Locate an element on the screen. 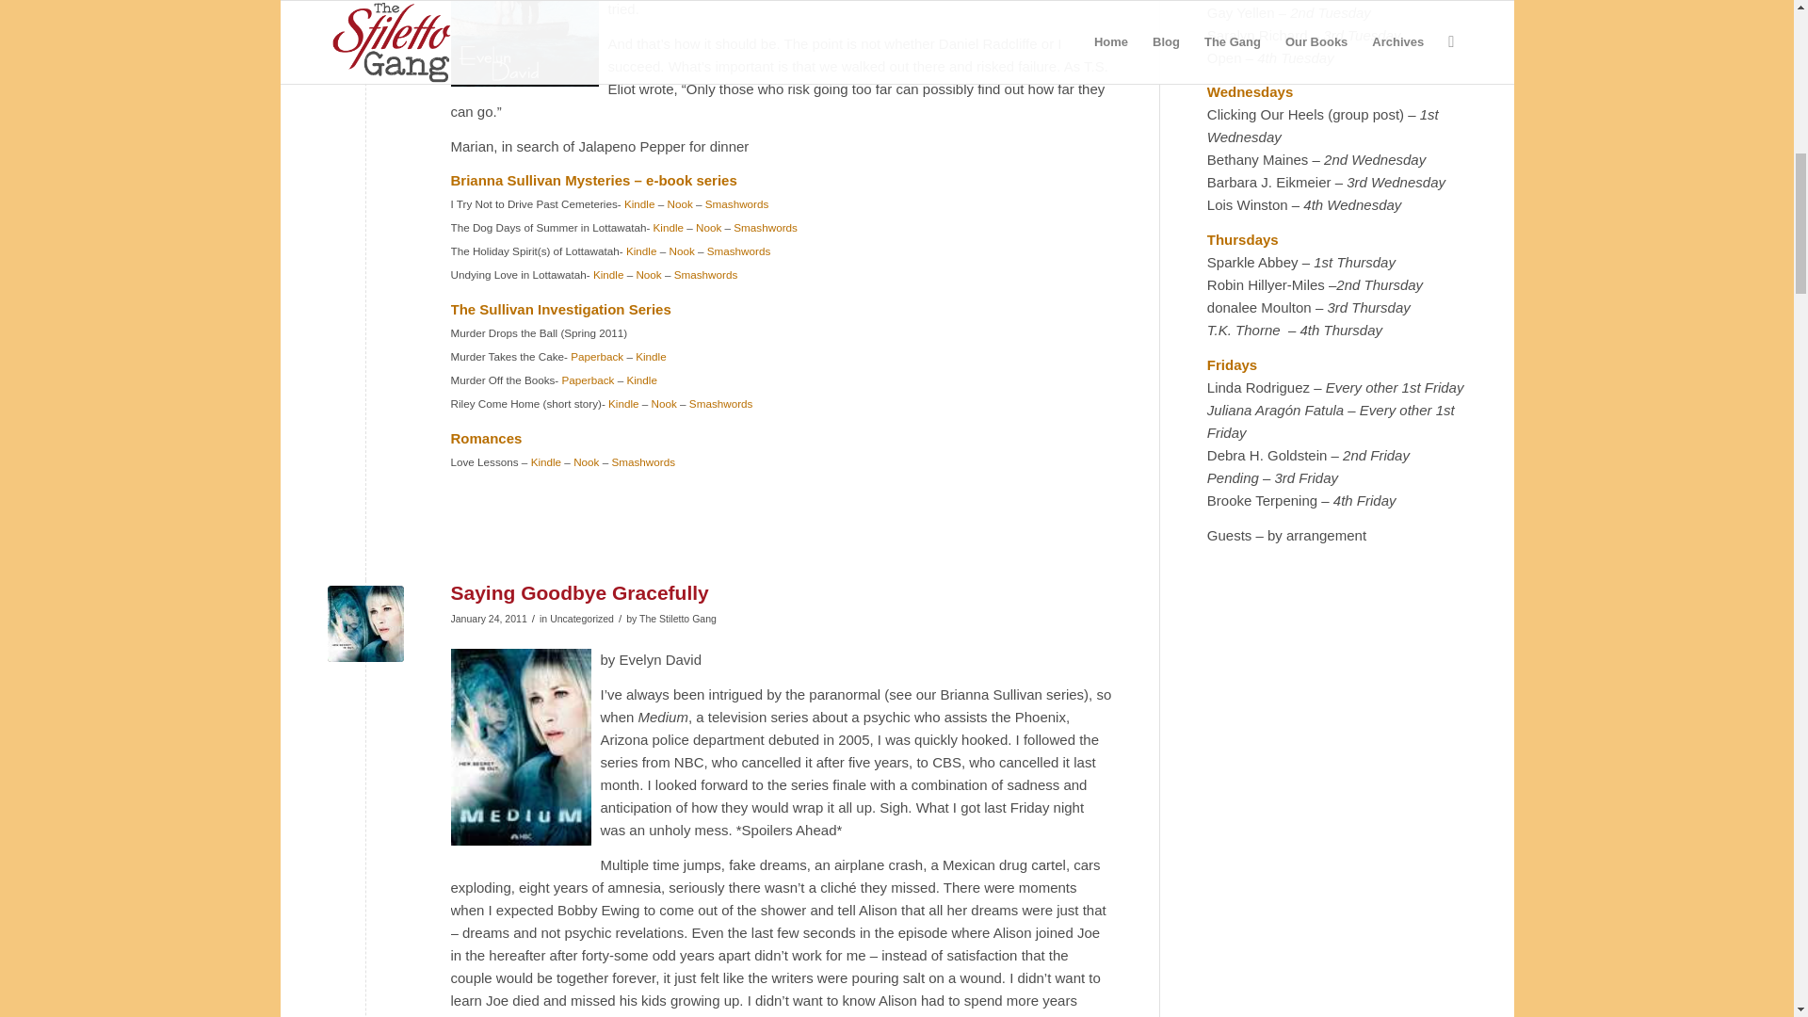 Image resolution: width=1808 pixels, height=1017 pixels. Paperback is located at coordinates (588, 380).